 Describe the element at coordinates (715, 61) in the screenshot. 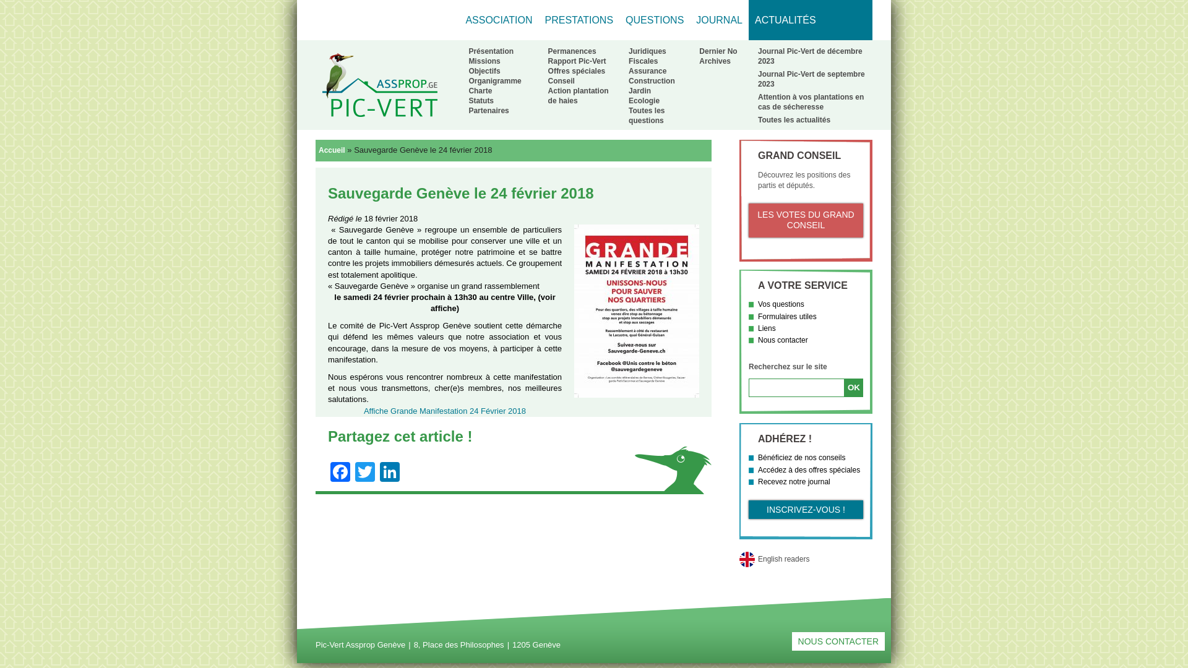

I see `Archives` at that location.